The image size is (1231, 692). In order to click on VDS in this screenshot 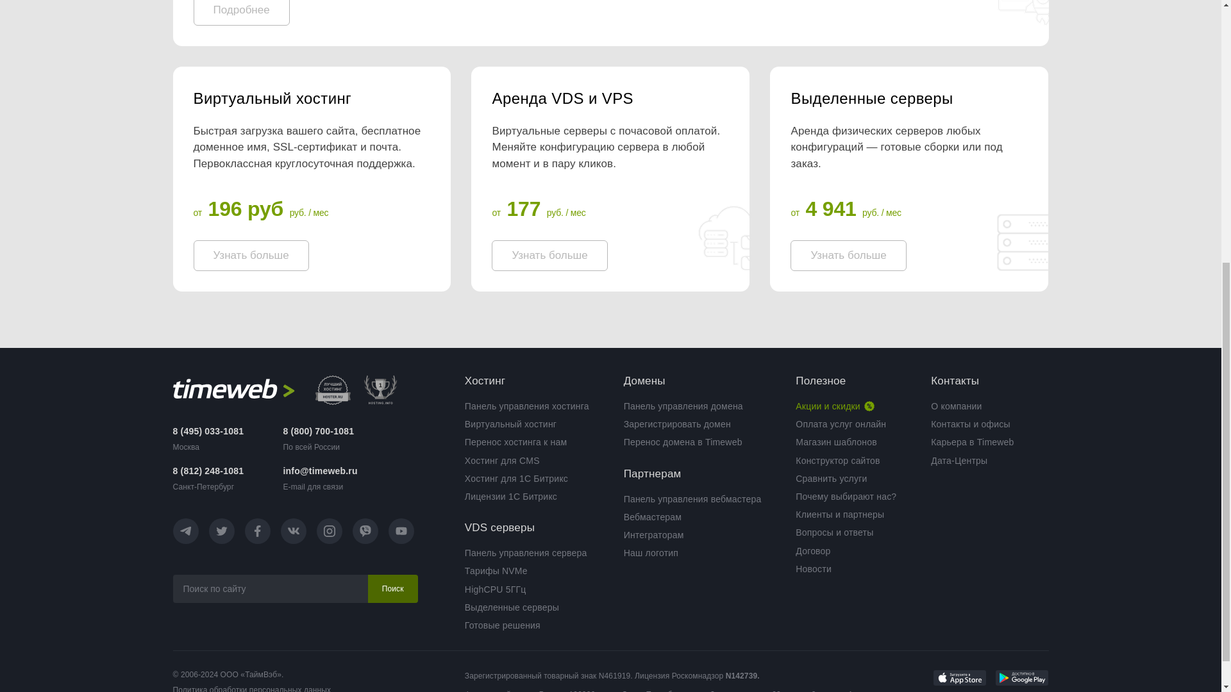, I will do `click(610, 99)`.